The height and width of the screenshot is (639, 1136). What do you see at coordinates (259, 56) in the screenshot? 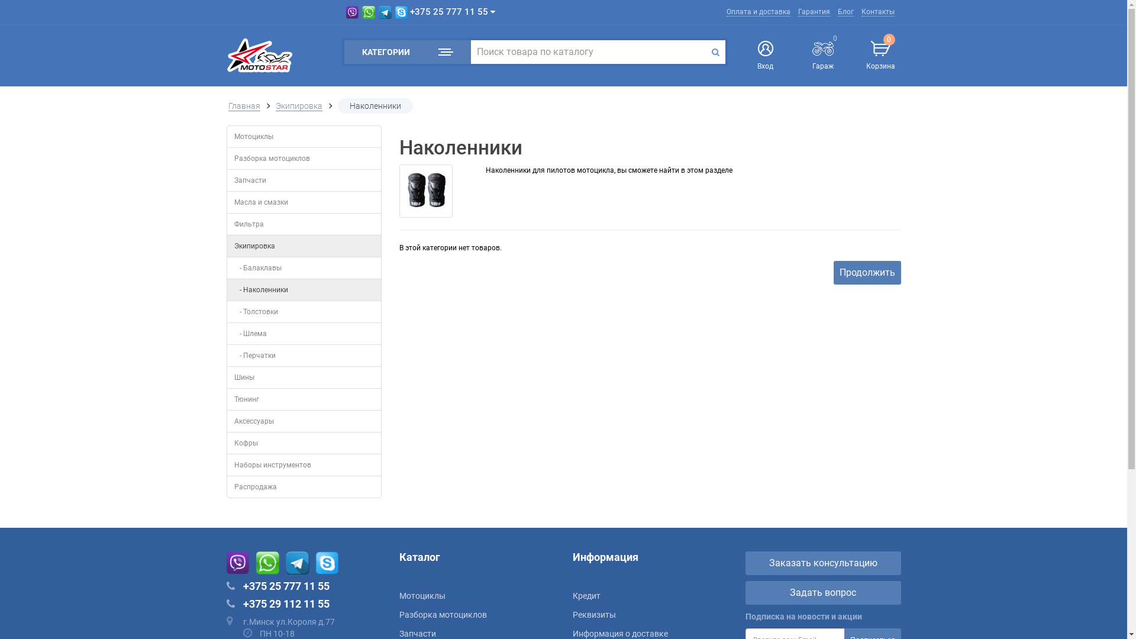
I see `MOTOSTAR` at bounding box center [259, 56].